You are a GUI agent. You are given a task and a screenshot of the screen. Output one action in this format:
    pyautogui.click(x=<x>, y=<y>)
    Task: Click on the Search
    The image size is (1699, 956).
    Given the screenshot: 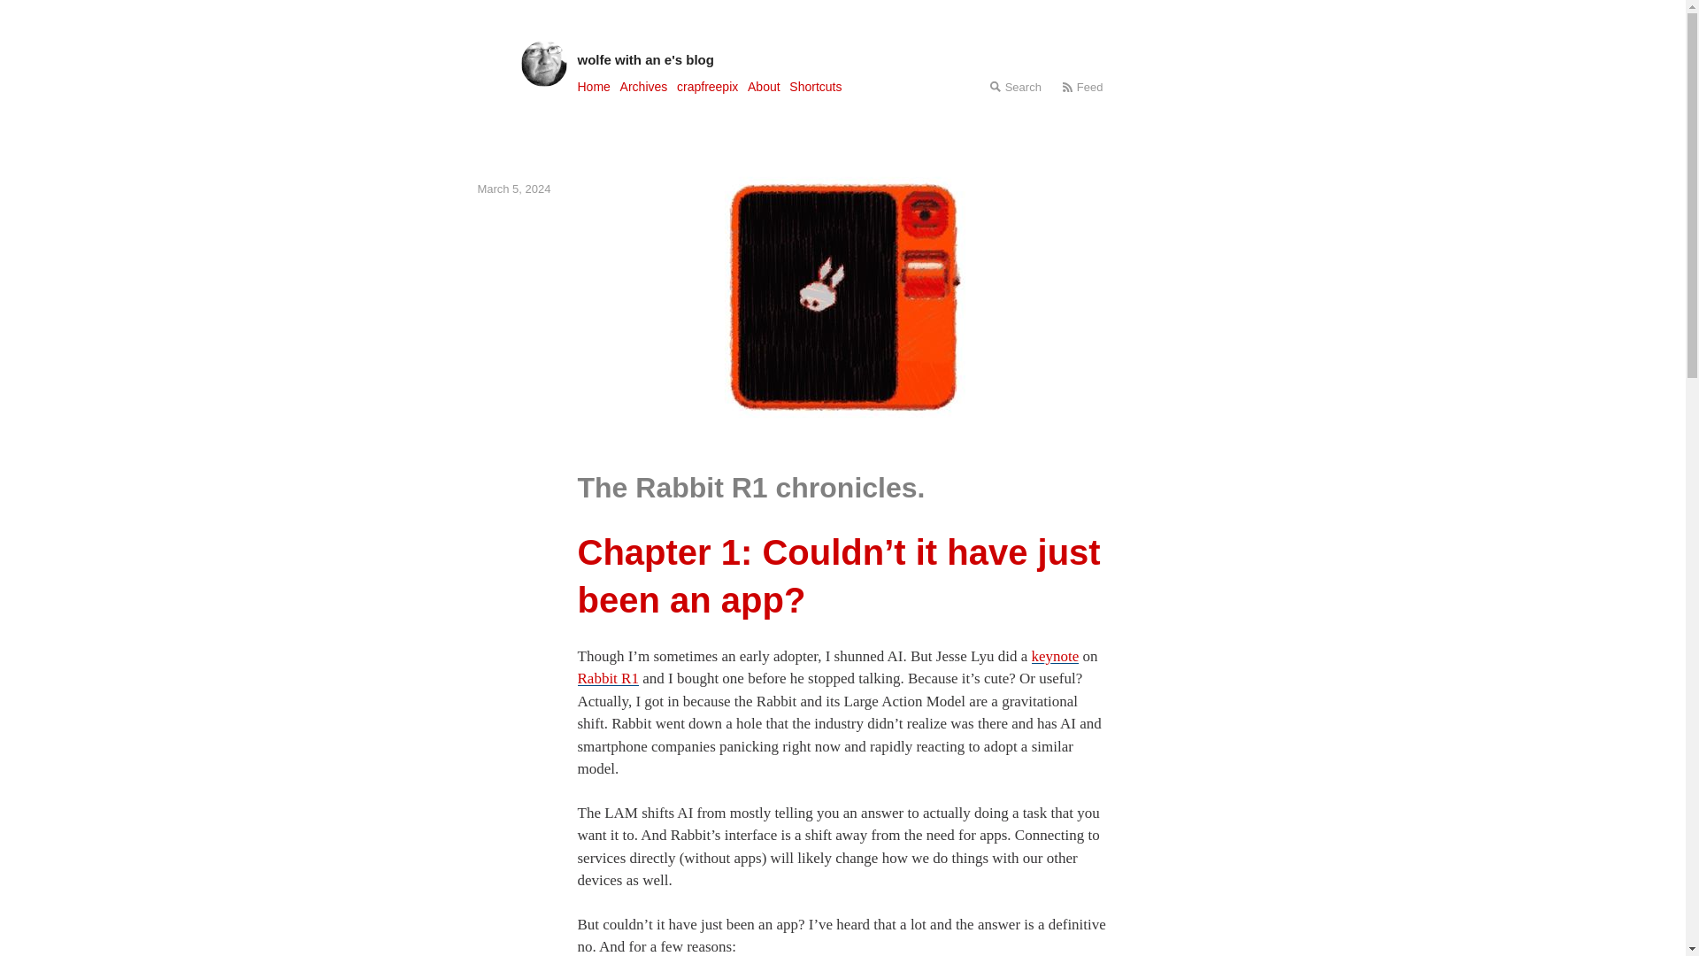 What is the action you would take?
    pyautogui.click(x=1015, y=87)
    